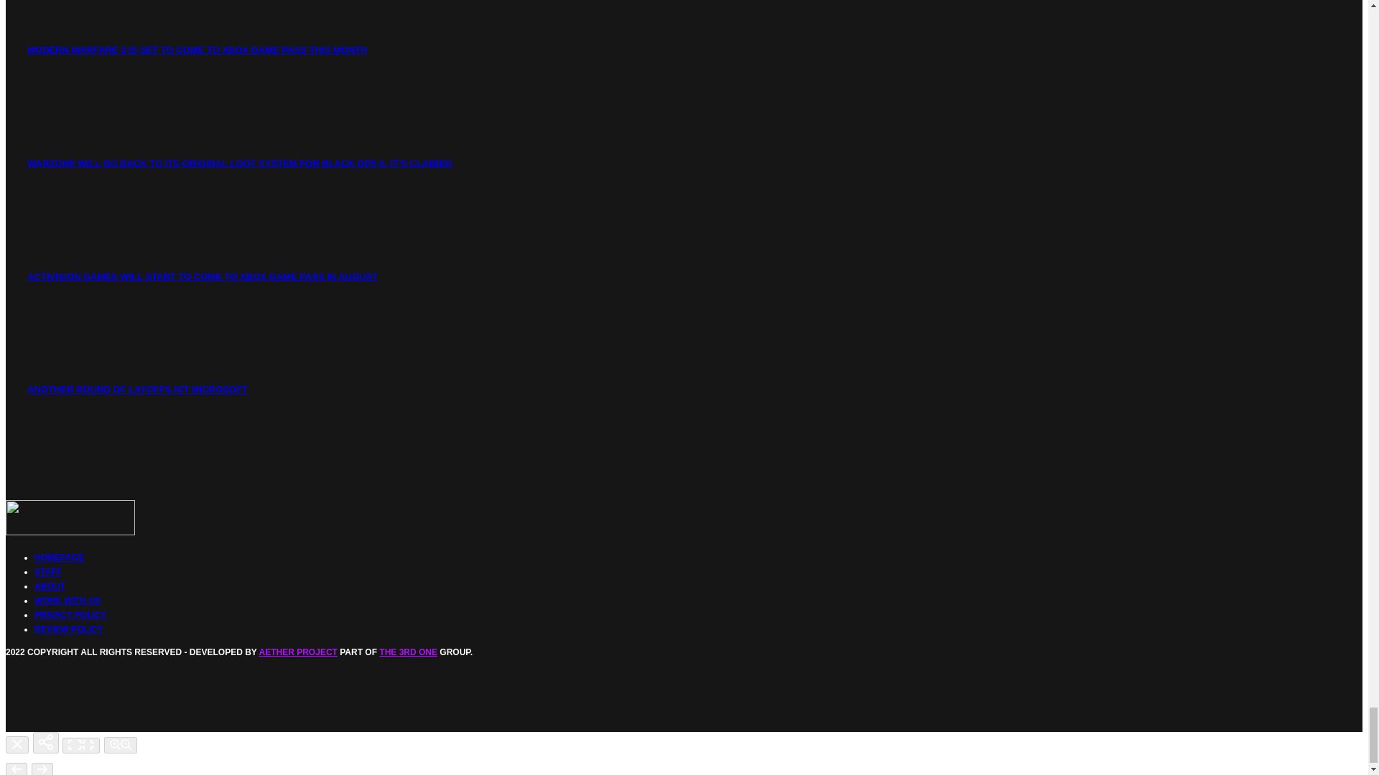  Describe the element at coordinates (17, 745) in the screenshot. I see `Close` at that location.